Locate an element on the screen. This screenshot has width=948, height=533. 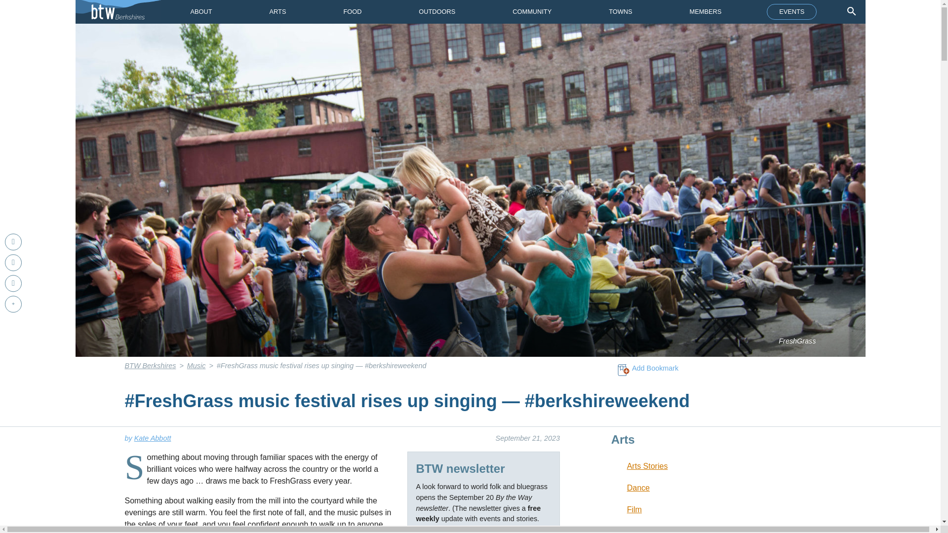
FOOD is located at coordinates (352, 12).